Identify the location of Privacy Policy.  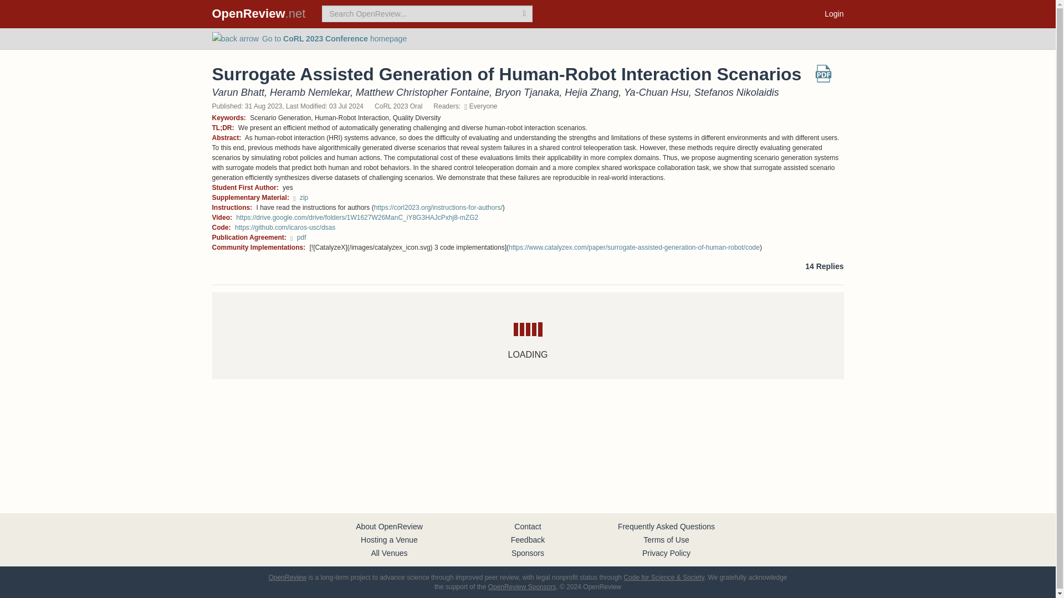
(666, 553).